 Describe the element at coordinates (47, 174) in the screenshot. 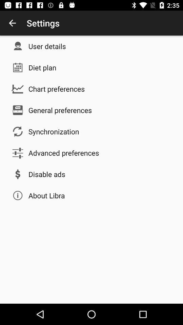

I see `select disable ads` at that location.